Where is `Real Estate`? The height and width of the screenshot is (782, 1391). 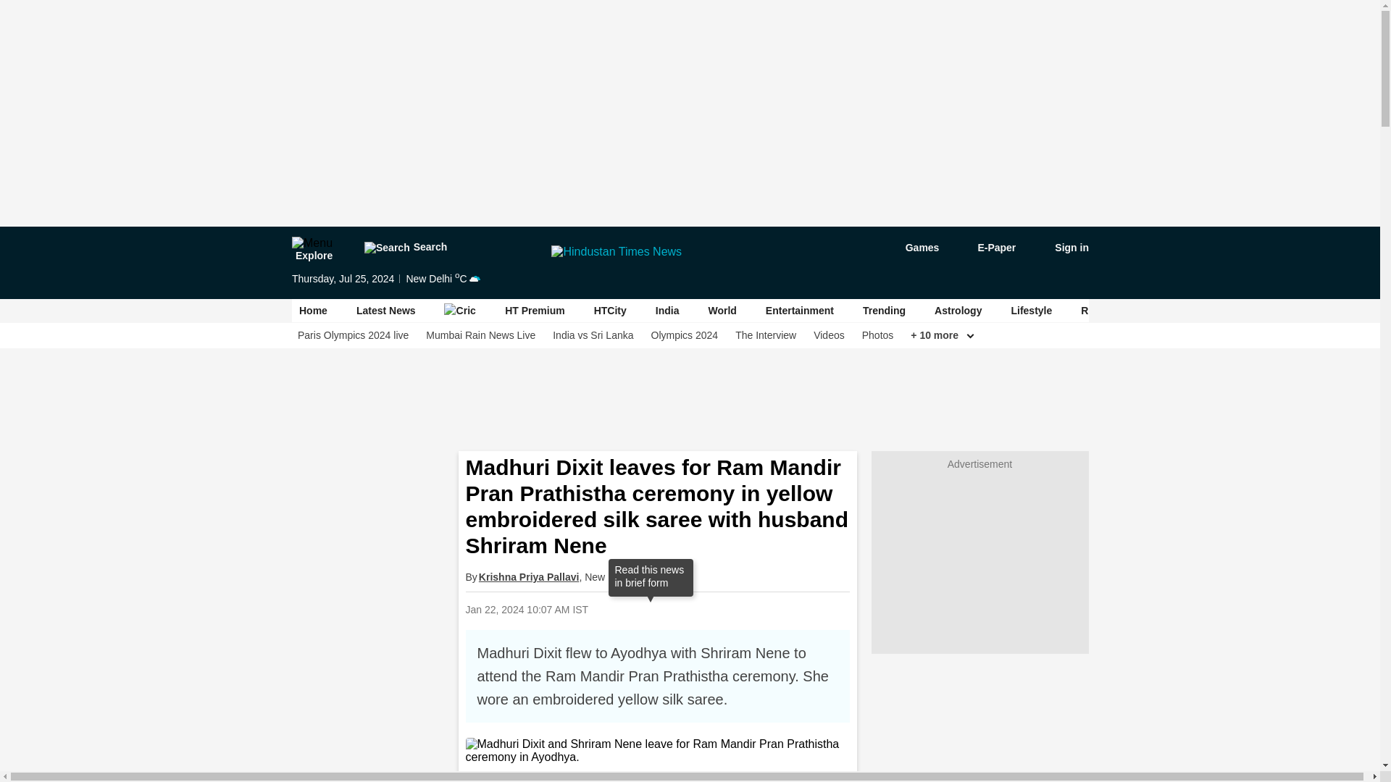
Real Estate is located at coordinates (1107, 311).